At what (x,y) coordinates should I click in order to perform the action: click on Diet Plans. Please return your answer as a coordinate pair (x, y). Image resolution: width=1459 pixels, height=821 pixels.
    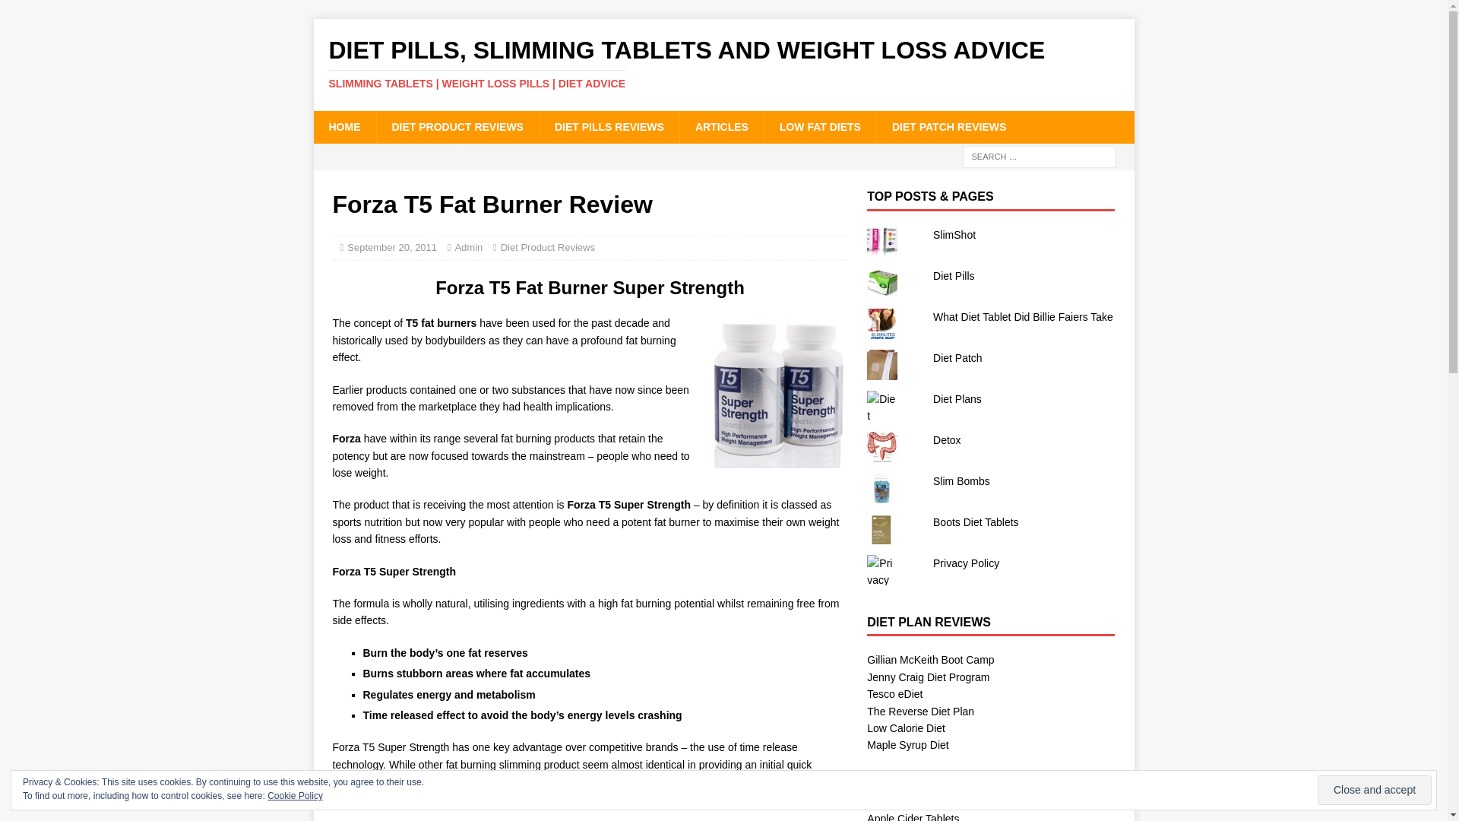
    Looking at the image, I should click on (957, 399).